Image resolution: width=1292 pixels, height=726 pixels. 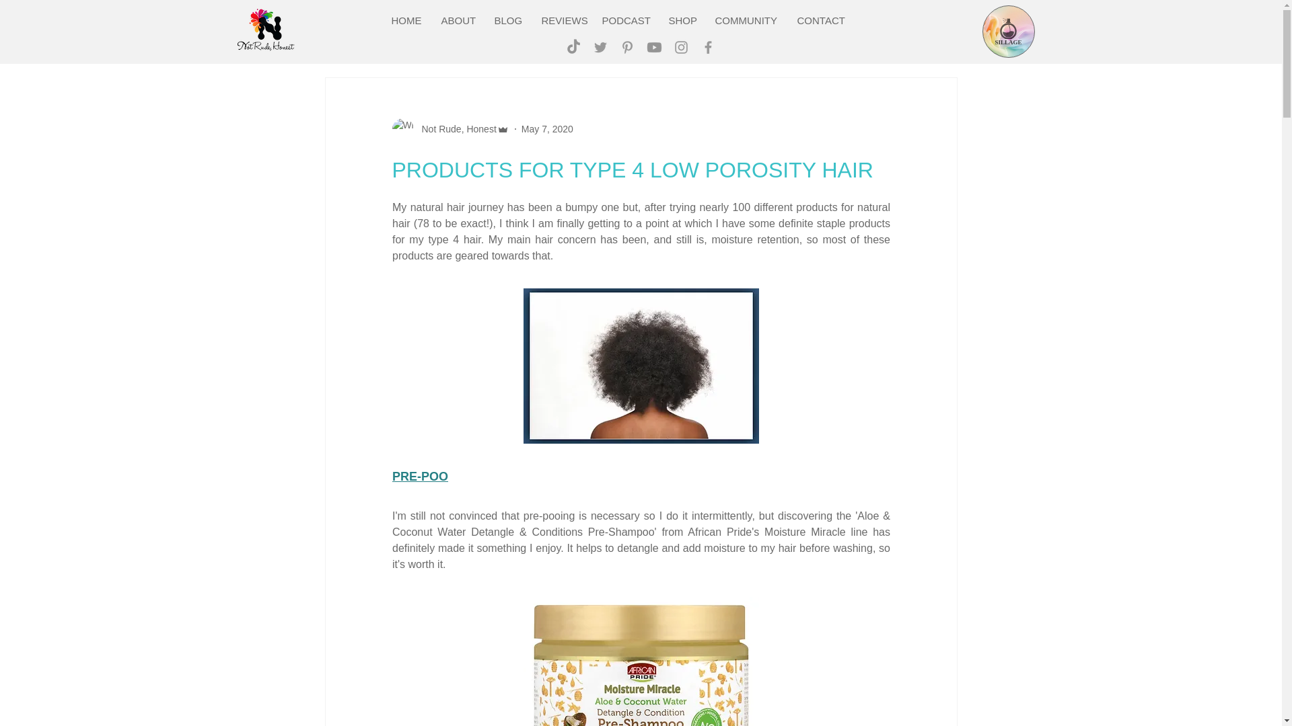 What do you see at coordinates (746, 20) in the screenshot?
I see `COMMUNITY` at bounding box center [746, 20].